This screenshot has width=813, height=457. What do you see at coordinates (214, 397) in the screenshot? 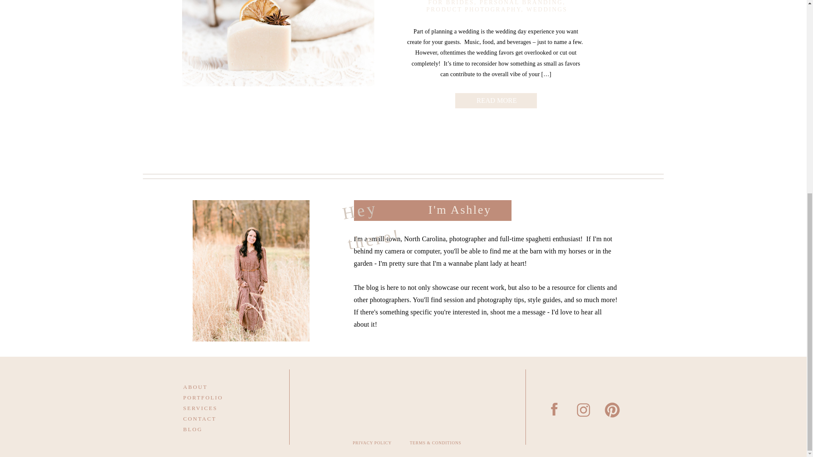
I see `PORTFOLIO` at bounding box center [214, 397].